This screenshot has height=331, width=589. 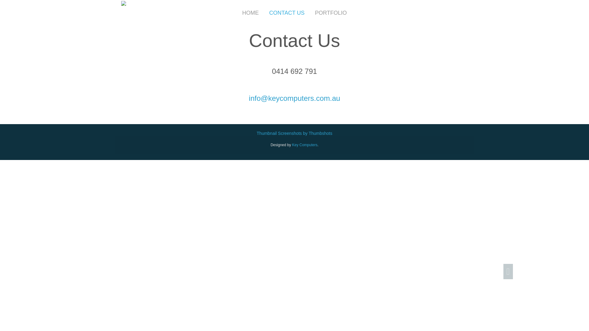 What do you see at coordinates (287, 13) in the screenshot?
I see `CONTACT US` at bounding box center [287, 13].